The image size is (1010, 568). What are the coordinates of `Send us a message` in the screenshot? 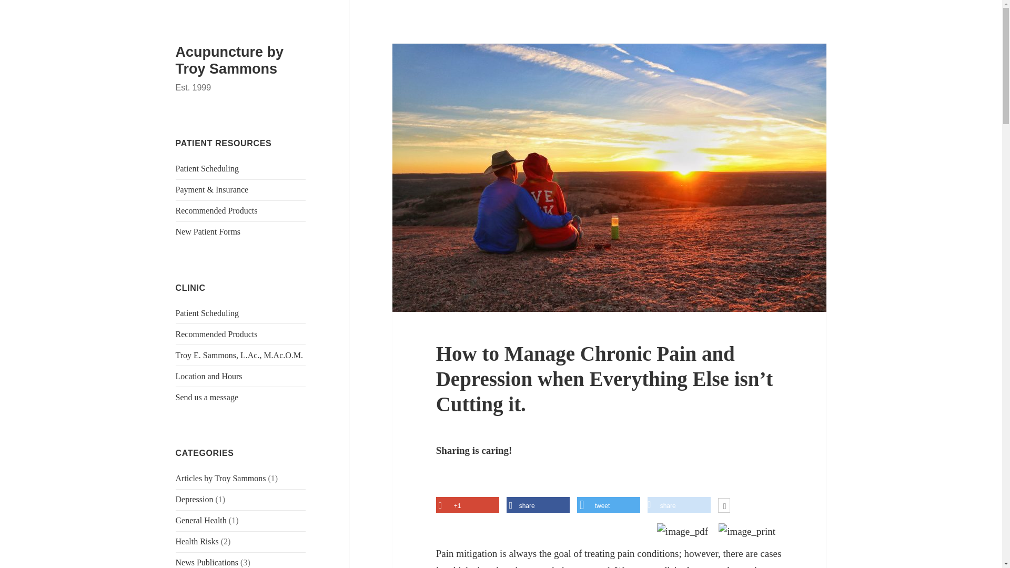 It's located at (207, 397).